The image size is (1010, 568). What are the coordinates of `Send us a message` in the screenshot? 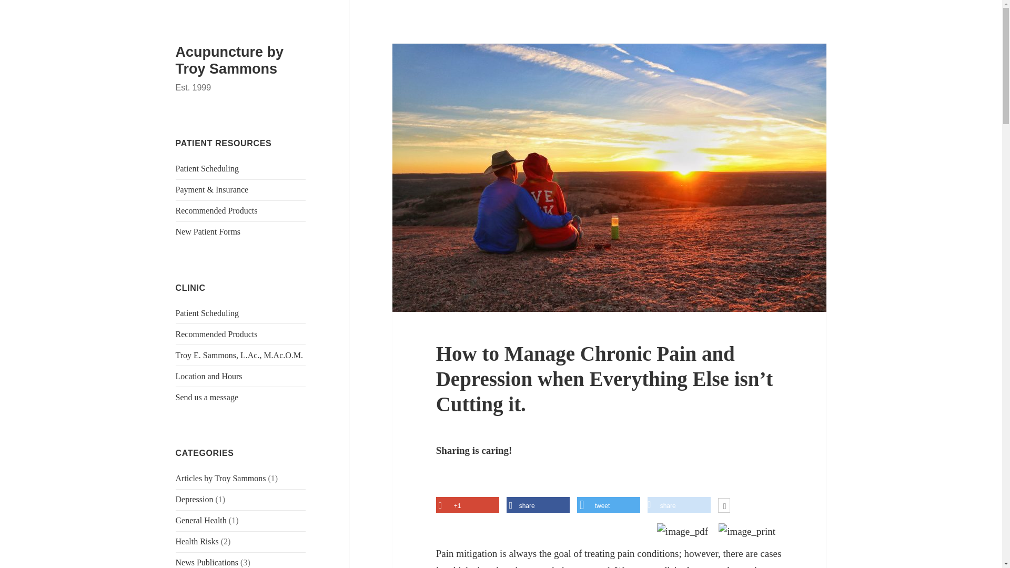 It's located at (207, 397).